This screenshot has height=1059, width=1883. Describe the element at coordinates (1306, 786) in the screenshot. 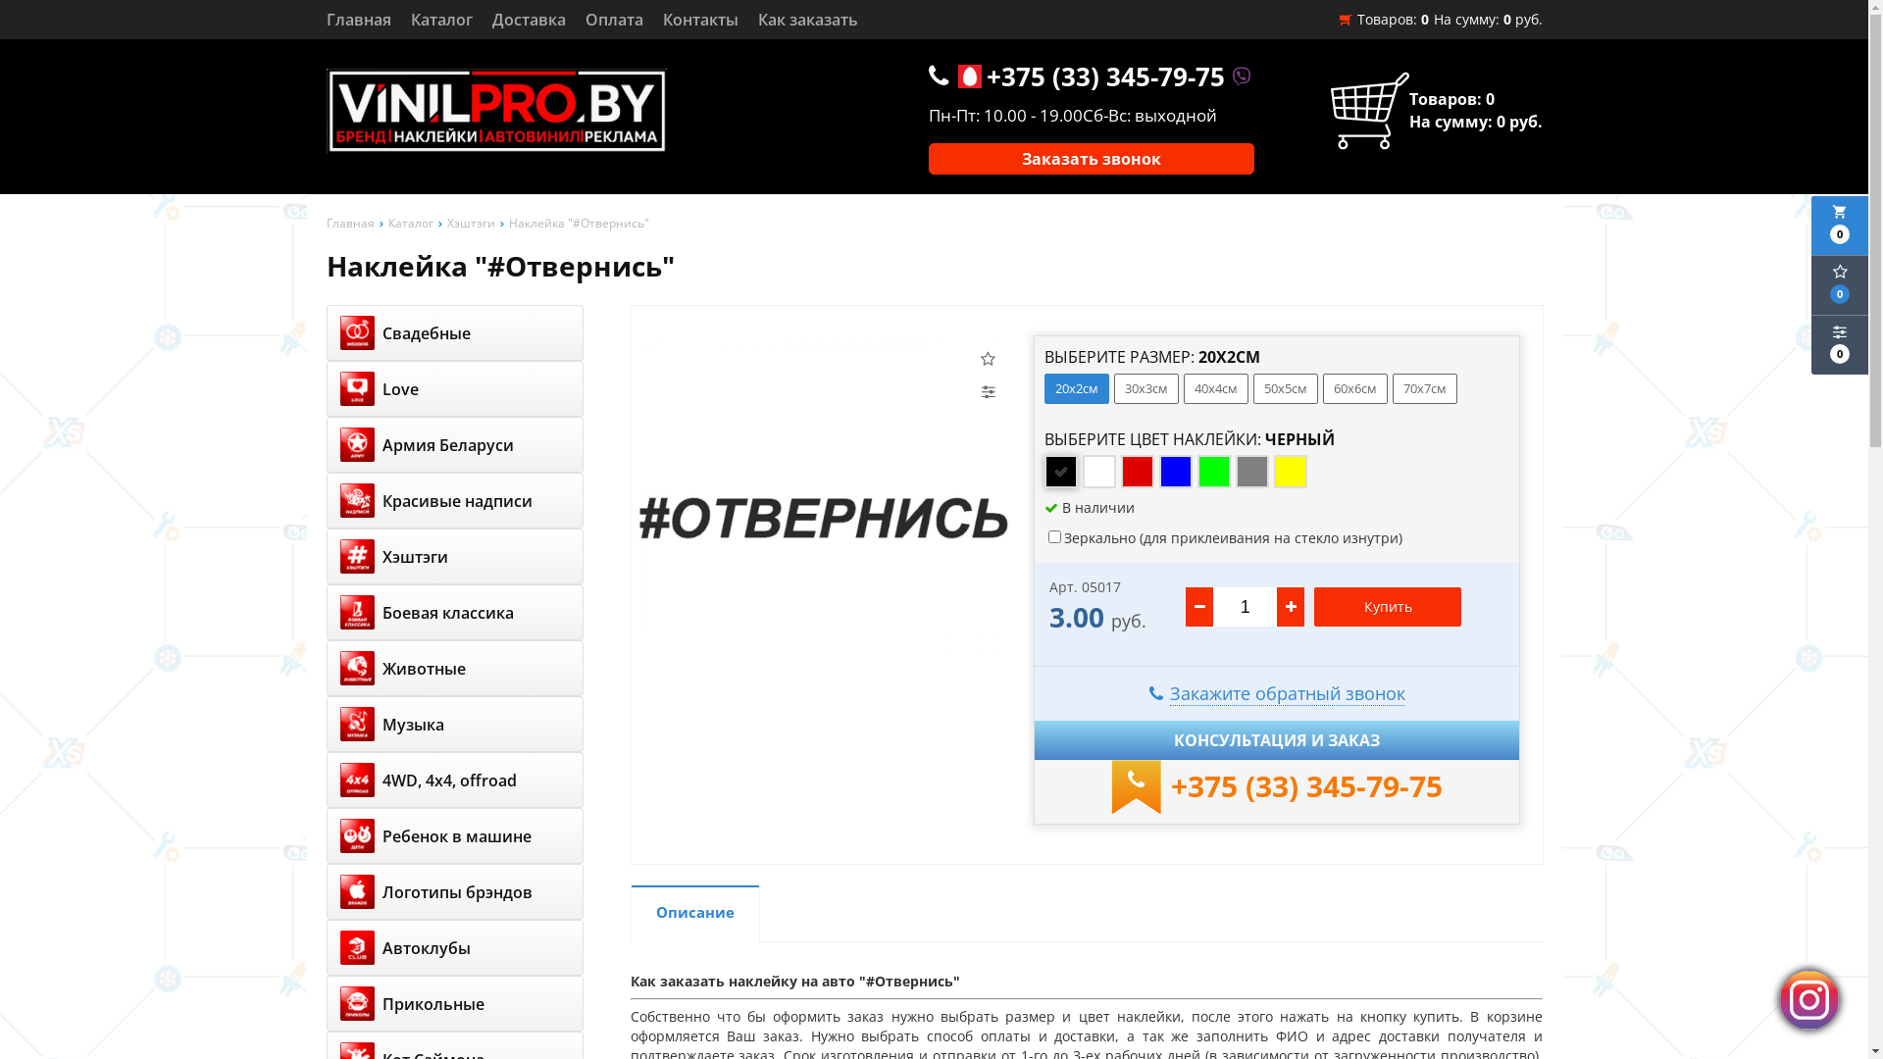

I see `+375 (33) 345-79-75` at that location.